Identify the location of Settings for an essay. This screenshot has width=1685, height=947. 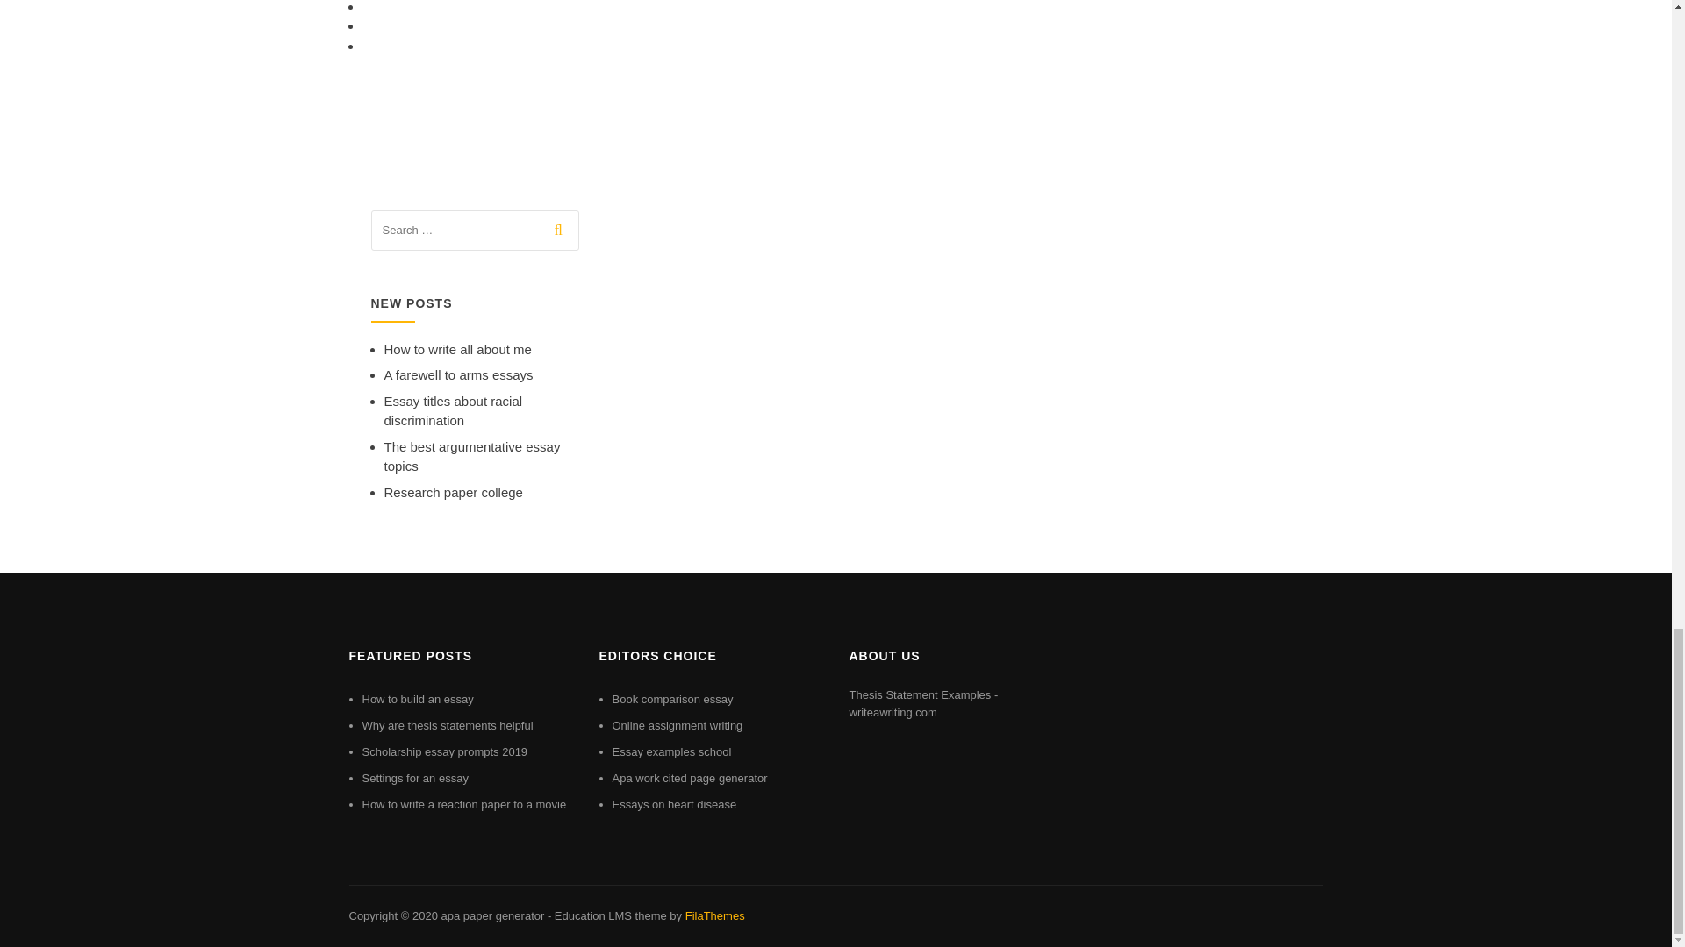
(414, 779).